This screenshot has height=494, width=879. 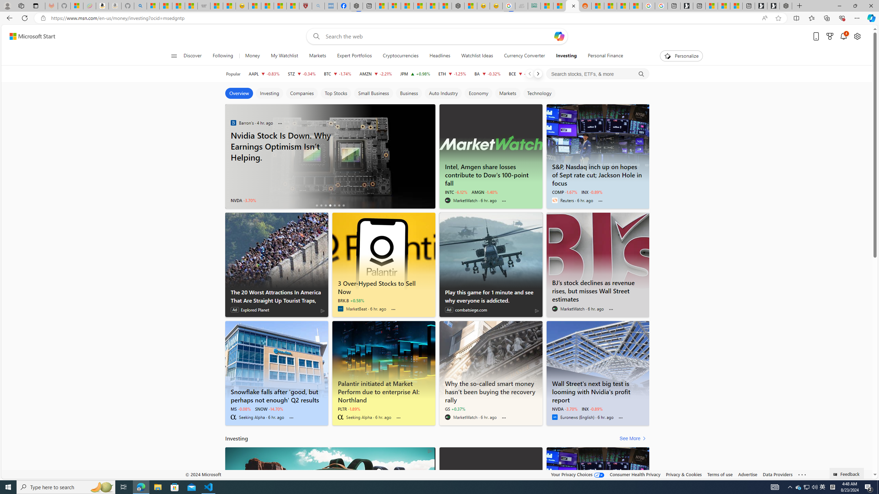 I want to click on Following, so click(x=222, y=56).